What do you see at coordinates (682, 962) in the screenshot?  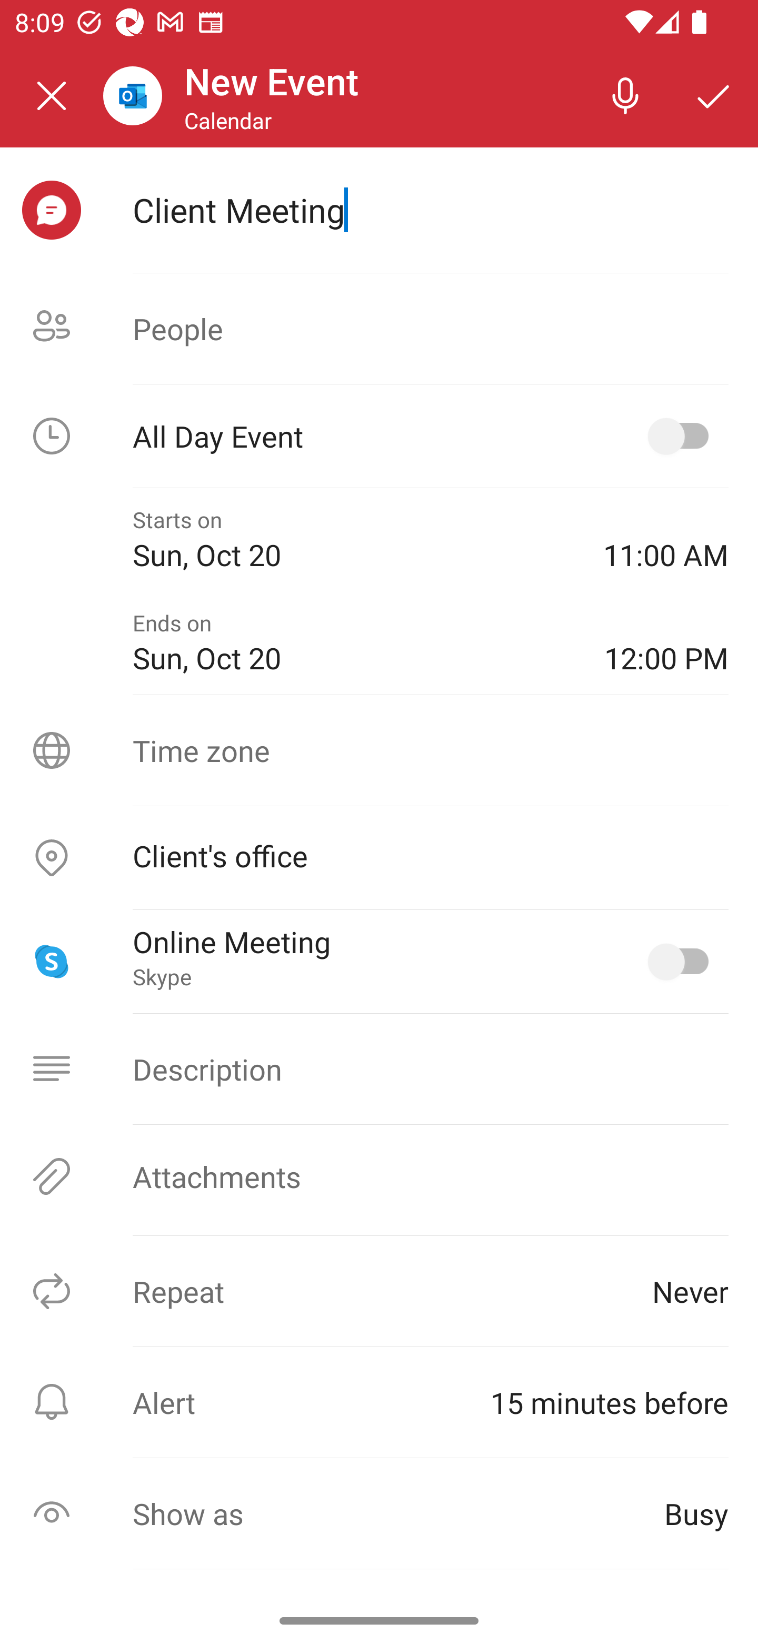 I see `Online Meeting, Skype selected` at bounding box center [682, 962].